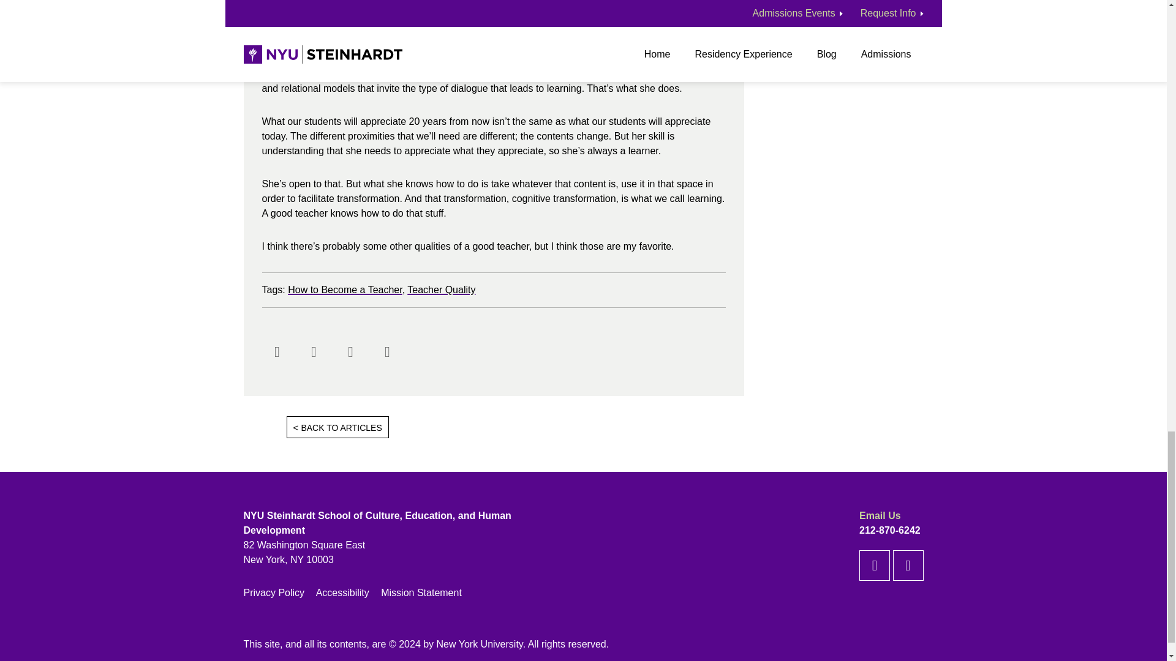  What do you see at coordinates (388, 351) in the screenshot?
I see `Send us email` at bounding box center [388, 351].